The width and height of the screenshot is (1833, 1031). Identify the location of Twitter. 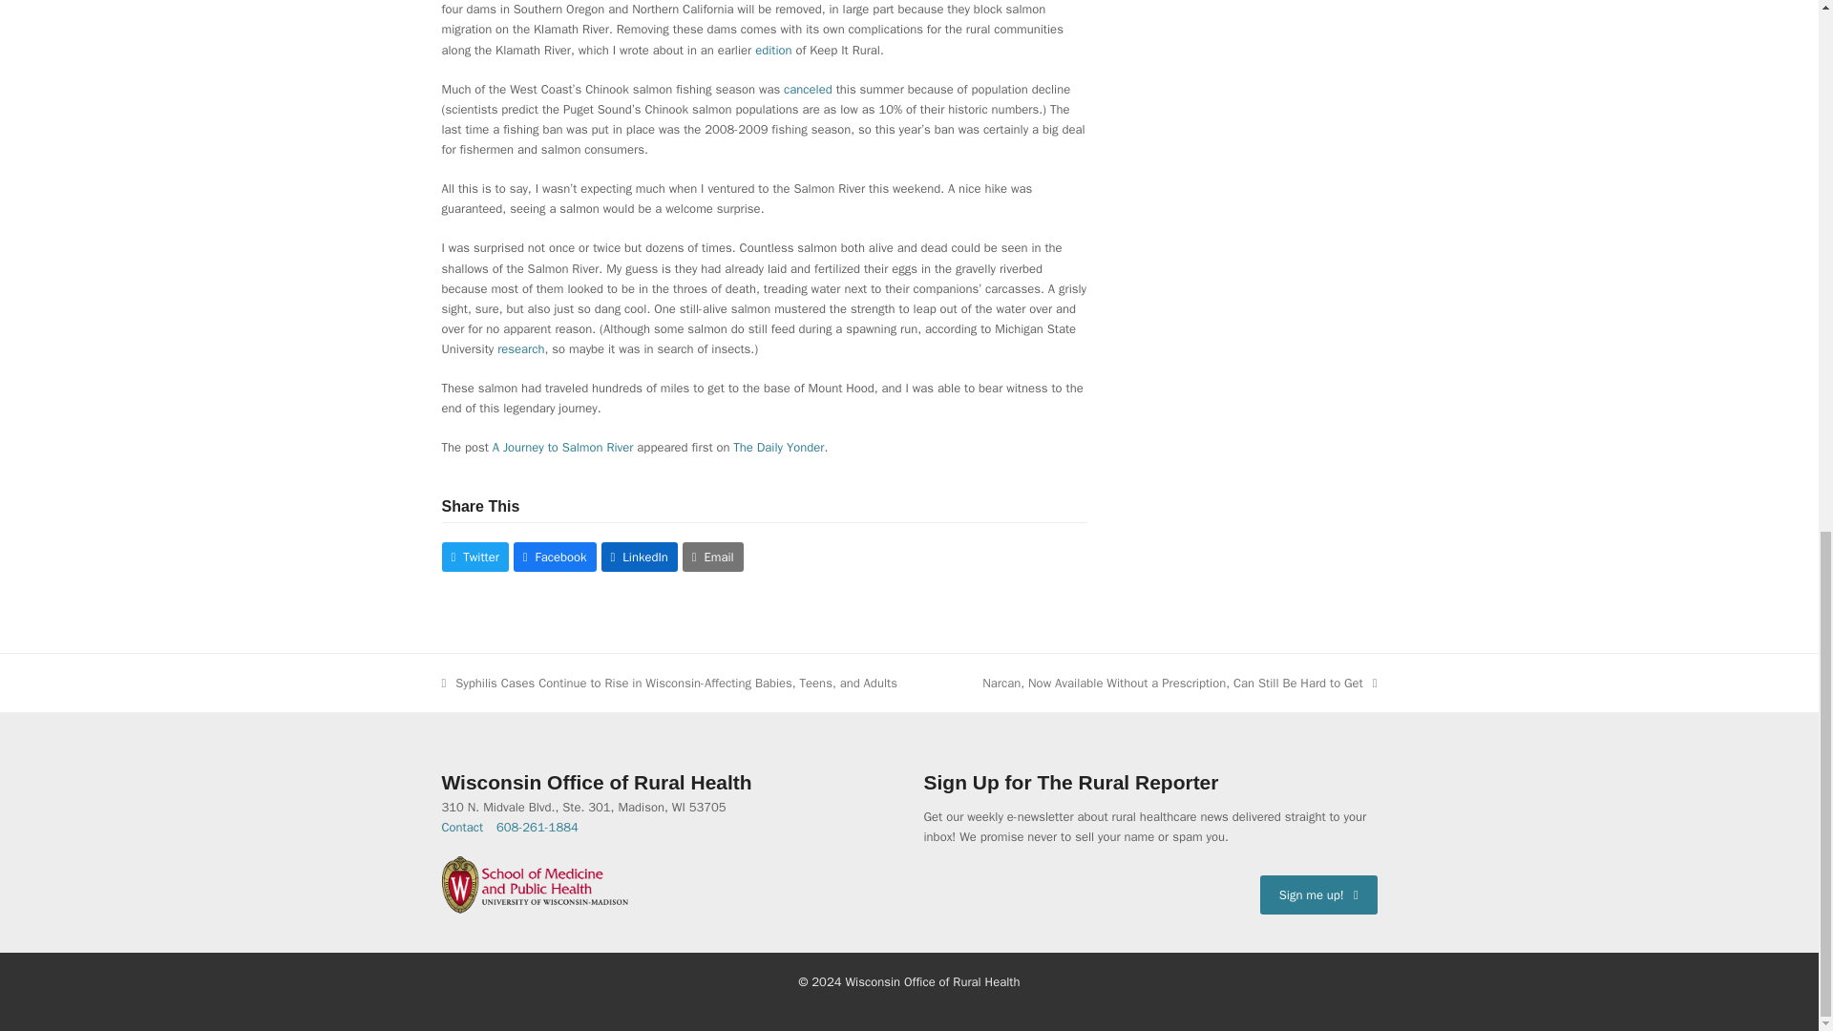
(474, 556).